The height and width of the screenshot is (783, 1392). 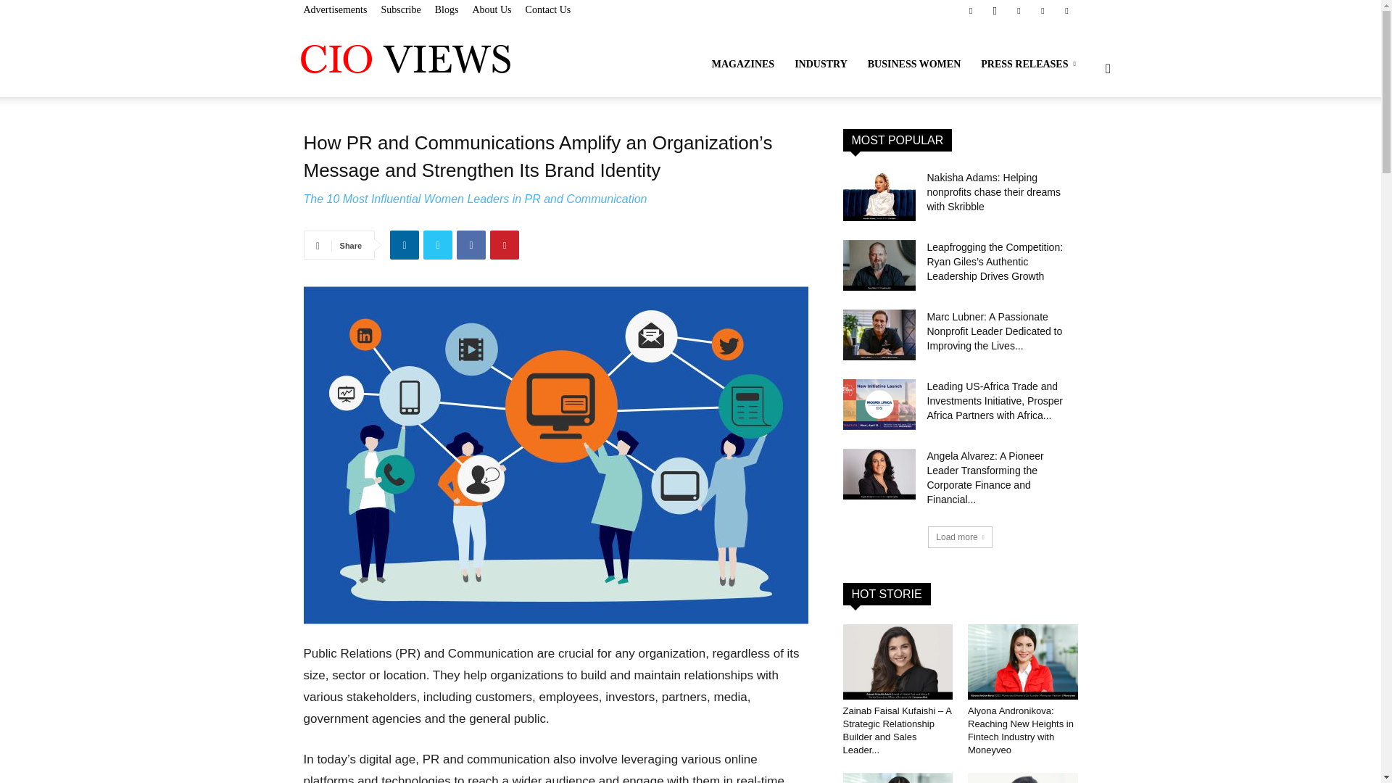 I want to click on Twitter, so click(x=1066, y=10).